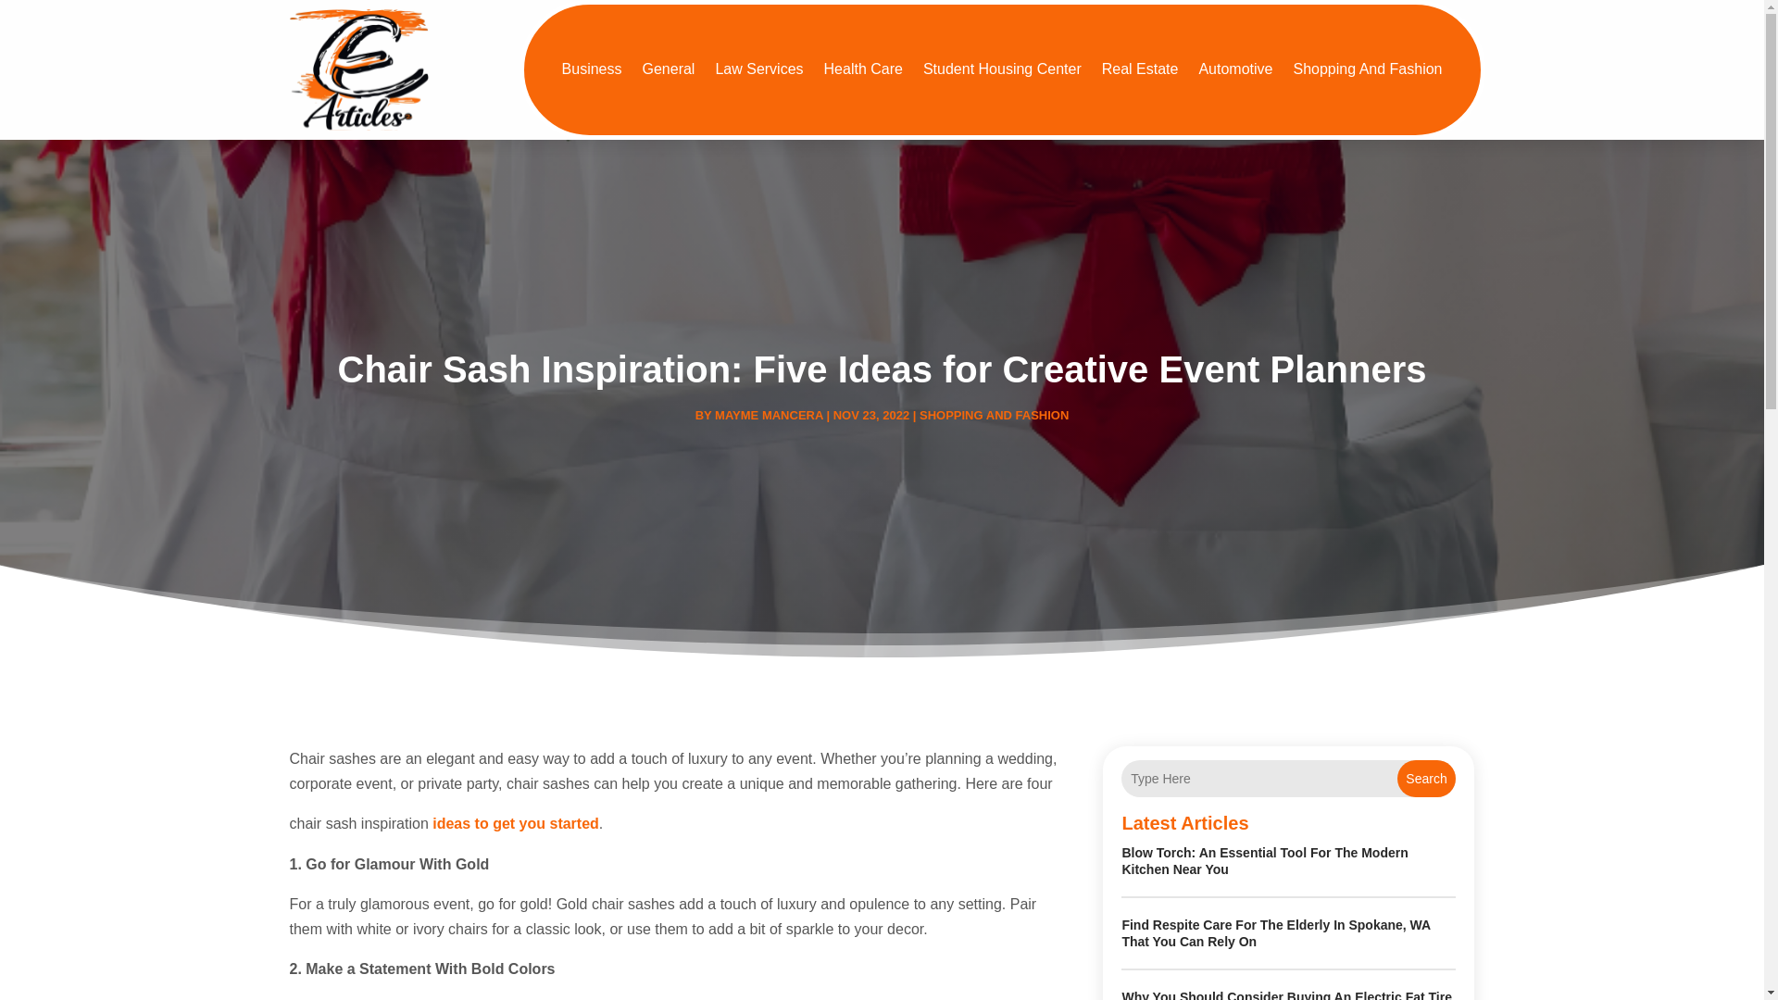  Describe the element at coordinates (1367, 69) in the screenshot. I see `Shopping And Fashion` at that location.